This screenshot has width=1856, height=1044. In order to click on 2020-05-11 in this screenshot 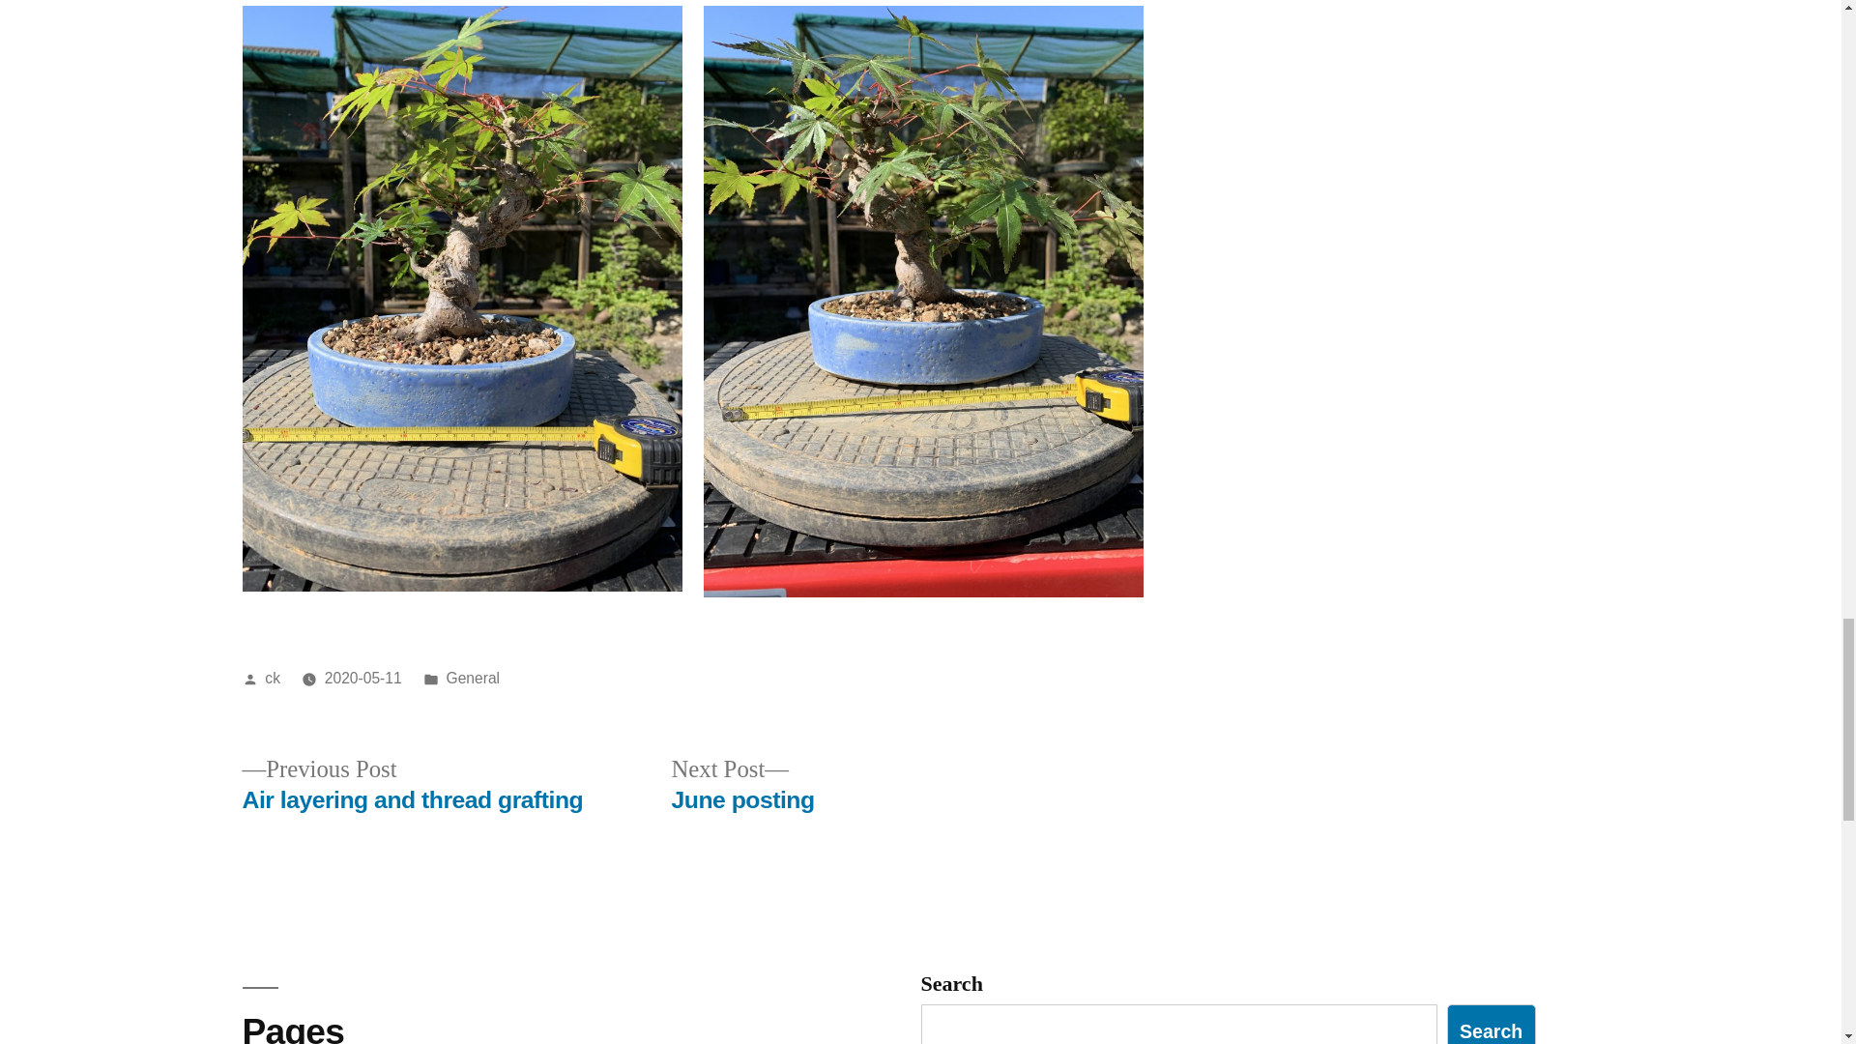, I will do `click(474, 678)`.